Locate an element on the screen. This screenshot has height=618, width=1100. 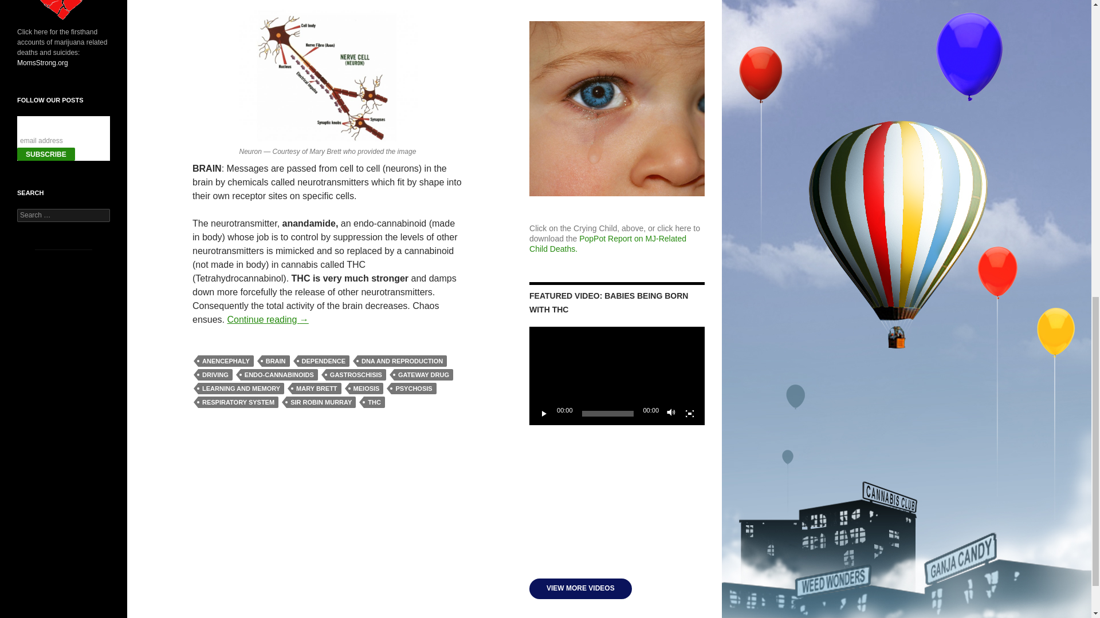
MARY BRETT is located at coordinates (316, 388).